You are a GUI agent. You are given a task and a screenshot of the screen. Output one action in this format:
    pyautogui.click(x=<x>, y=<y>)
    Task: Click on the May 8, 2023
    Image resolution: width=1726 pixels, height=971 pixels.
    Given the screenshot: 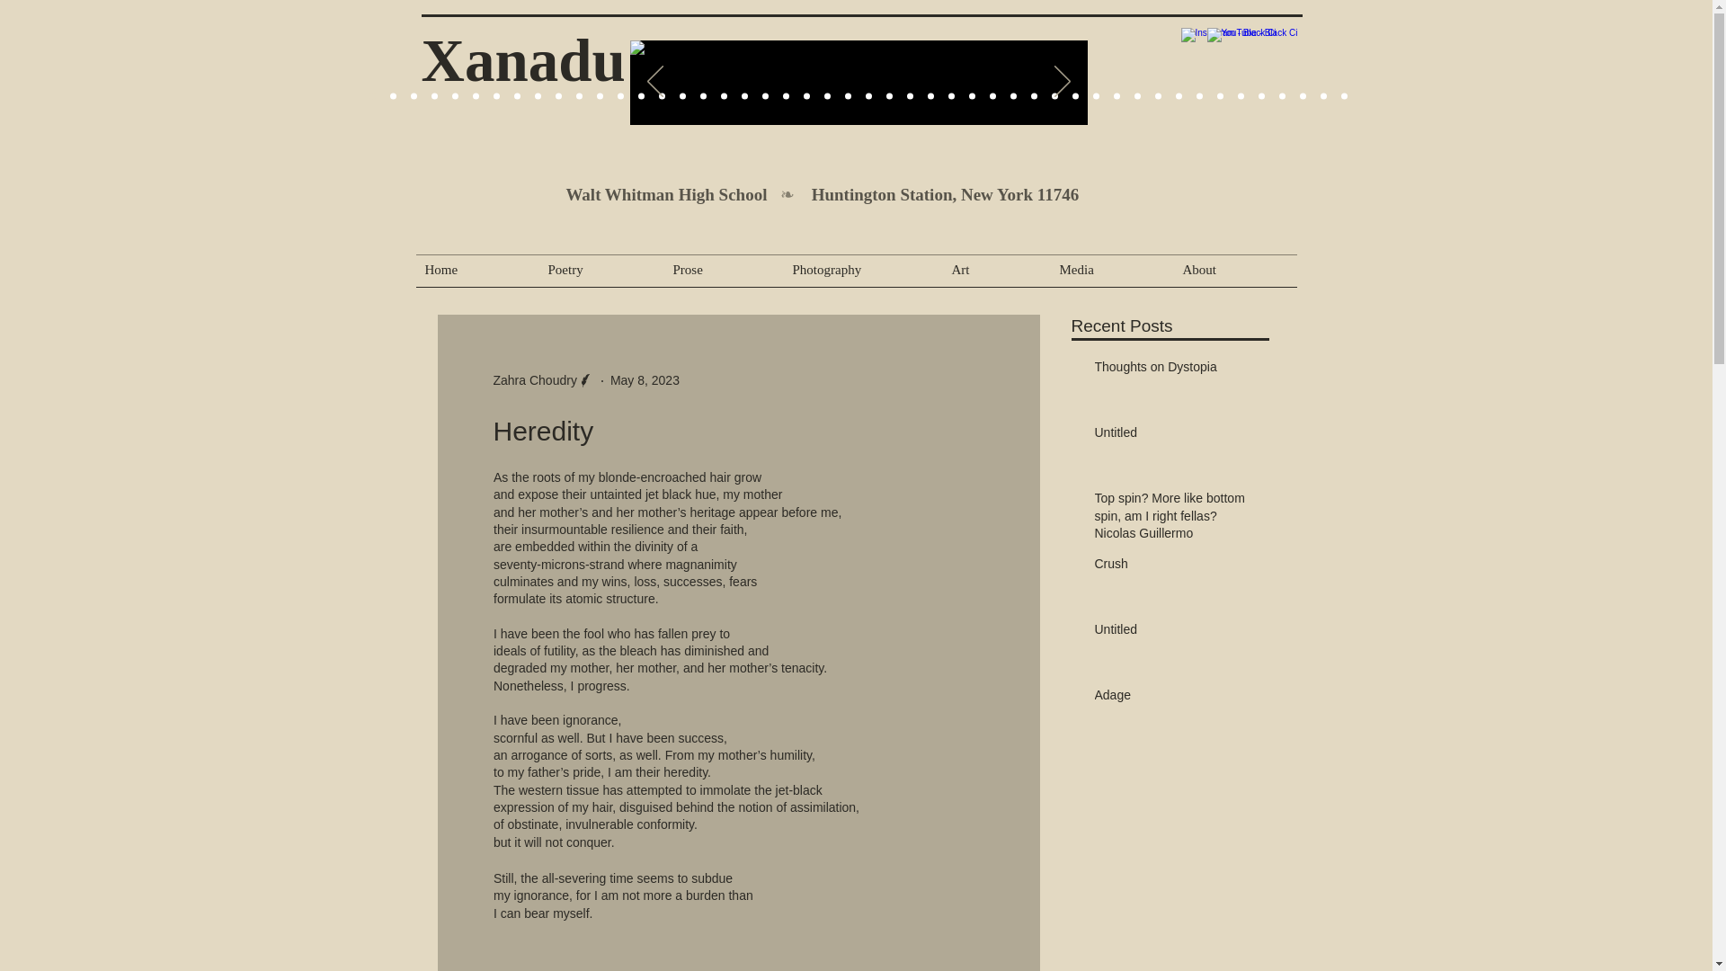 What is the action you would take?
    pyautogui.click(x=645, y=379)
    